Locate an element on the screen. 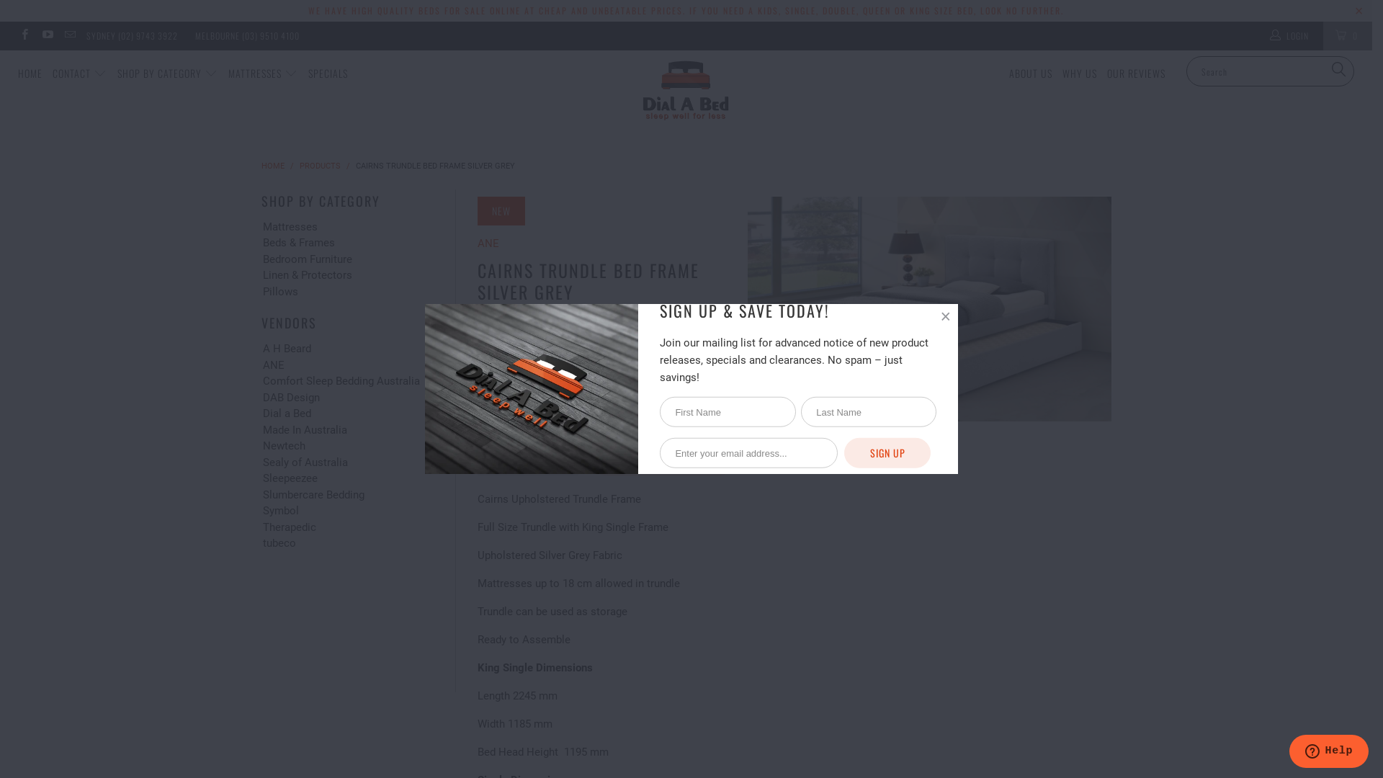 The image size is (1383, 778). Mattresses is located at coordinates (349, 228).